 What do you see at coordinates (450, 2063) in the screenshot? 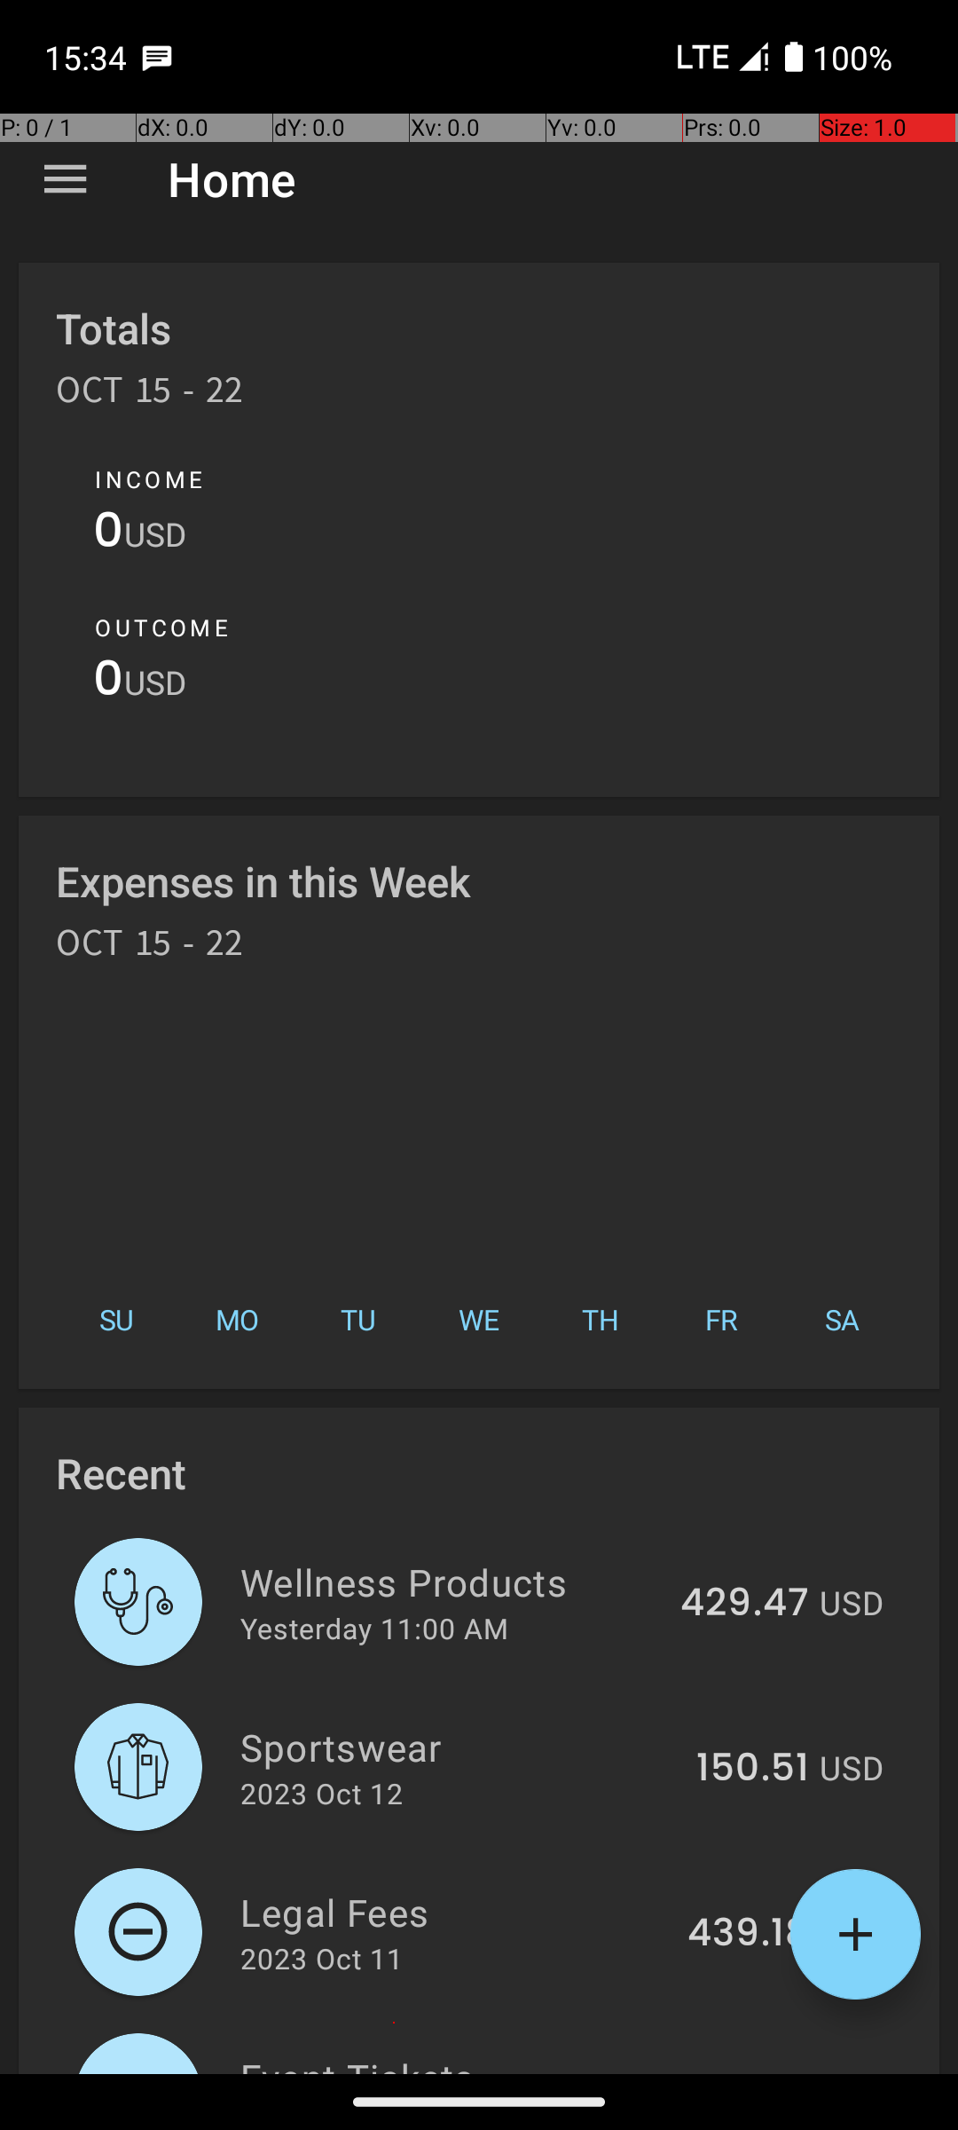
I see `Event Tickets` at bounding box center [450, 2063].